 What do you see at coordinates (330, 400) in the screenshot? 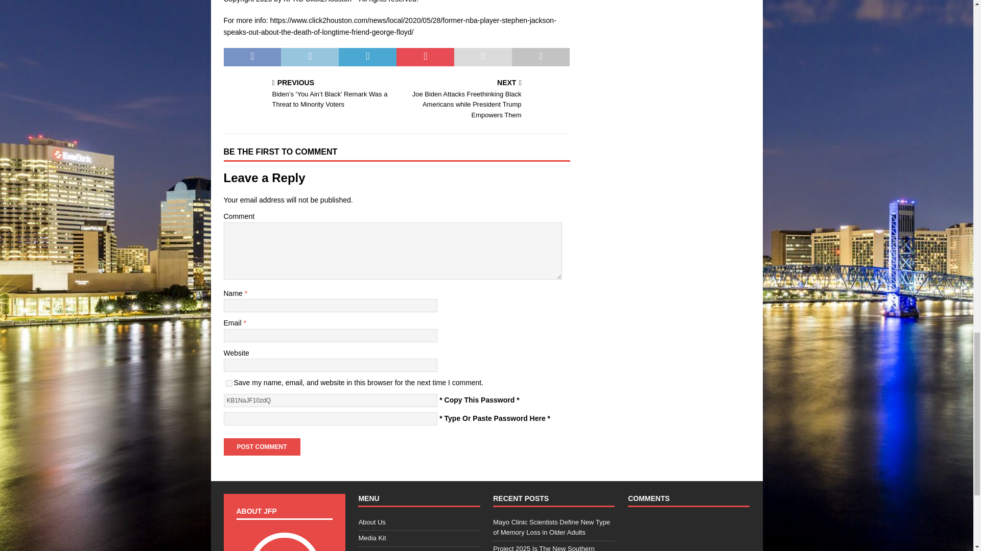
I see `KB1NaJF10zdQ` at bounding box center [330, 400].